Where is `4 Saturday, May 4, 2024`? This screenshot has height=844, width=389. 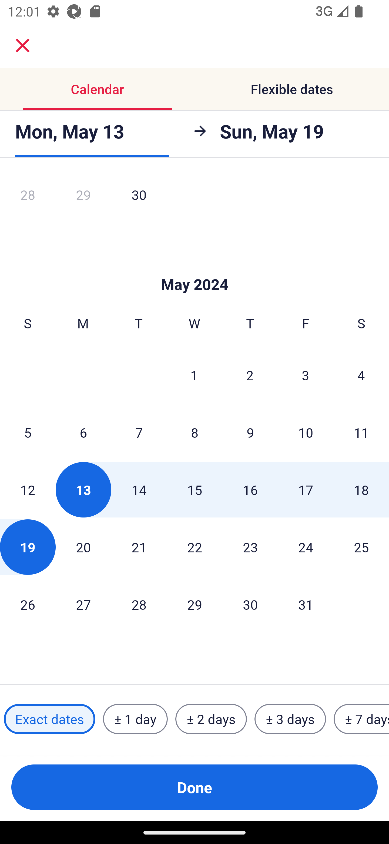 4 Saturday, May 4, 2024 is located at coordinates (361, 375).